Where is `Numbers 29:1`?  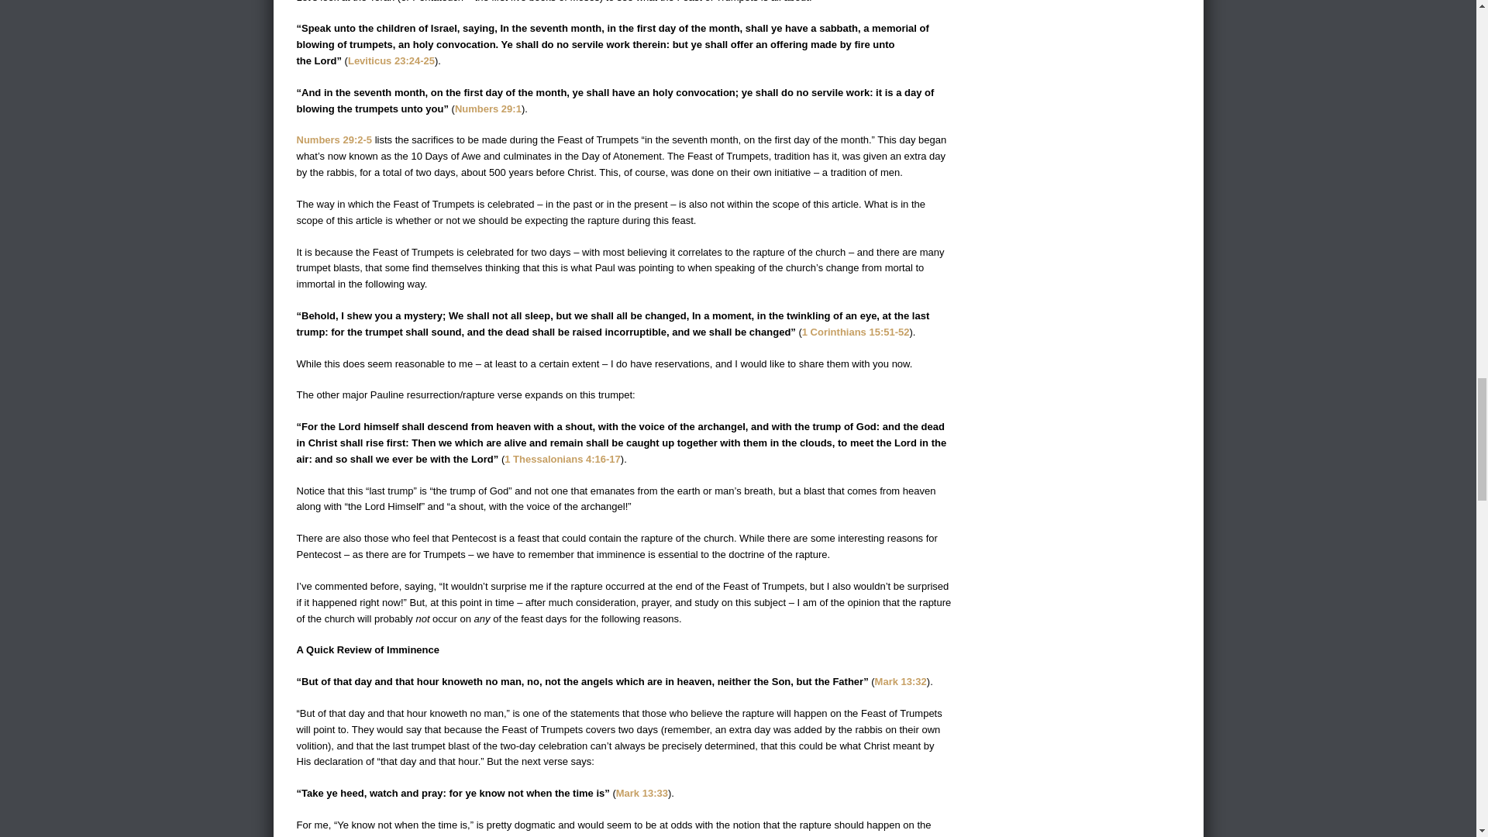 Numbers 29:1 is located at coordinates (488, 108).